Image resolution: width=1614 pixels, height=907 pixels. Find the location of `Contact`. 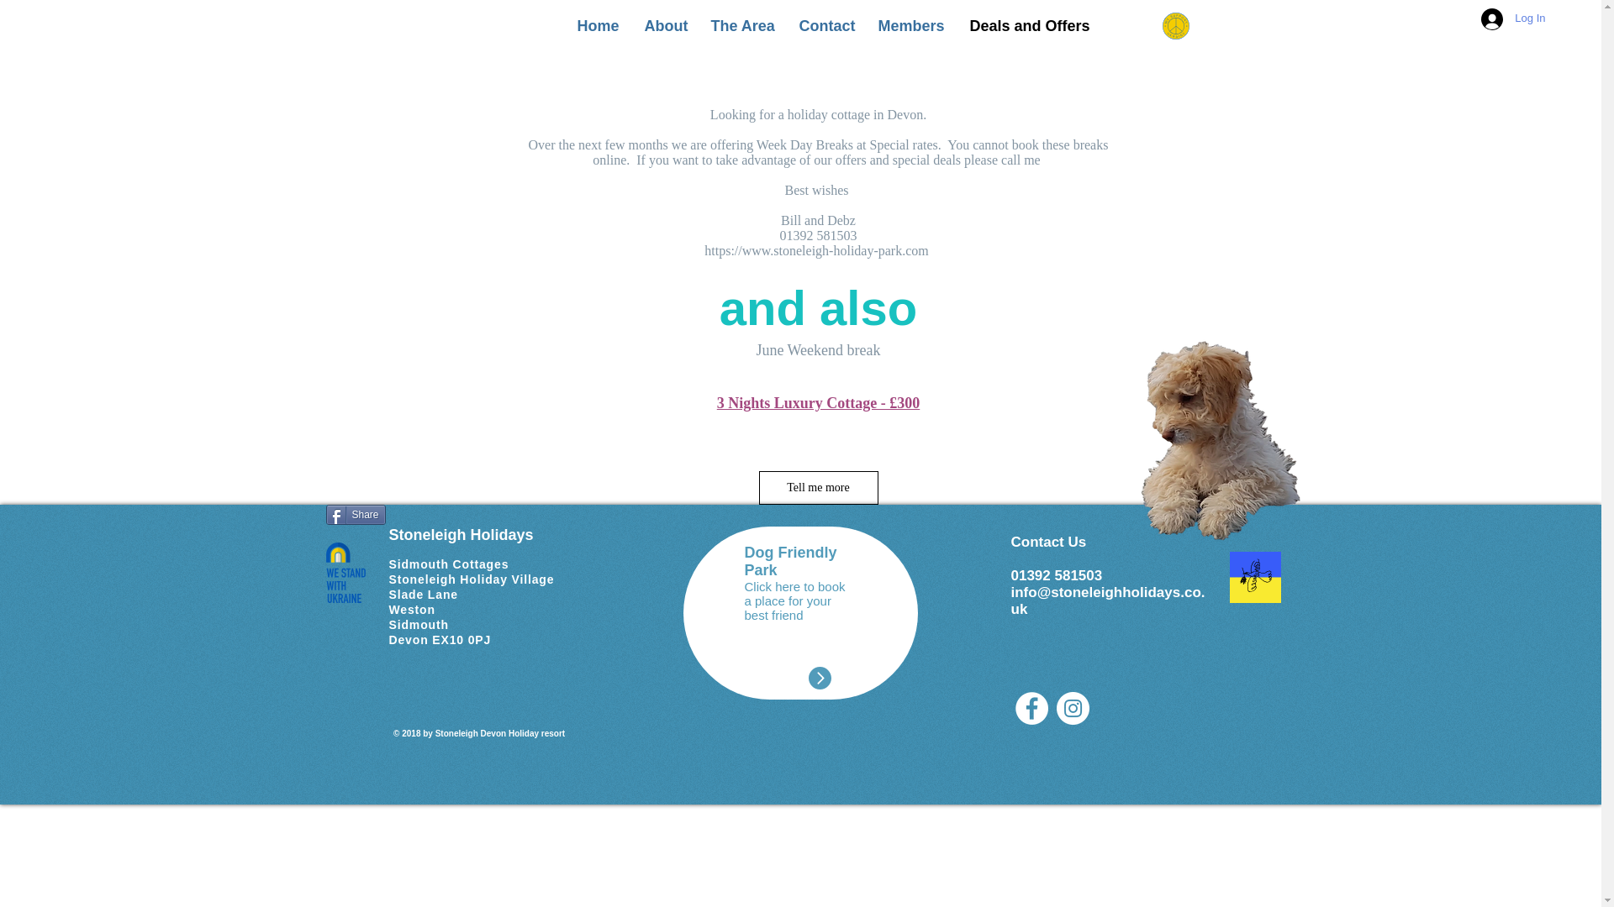

Contact is located at coordinates (824, 25).